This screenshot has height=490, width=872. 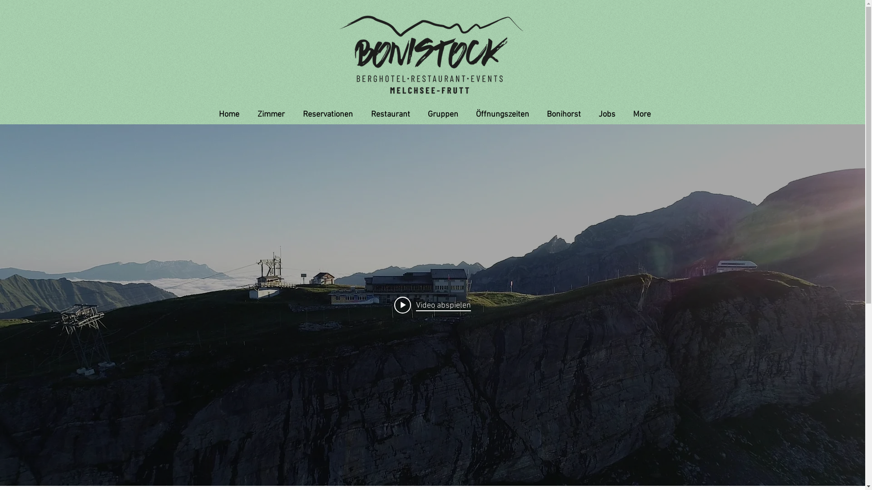 What do you see at coordinates (441, 114) in the screenshot?
I see `Gruppen` at bounding box center [441, 114].